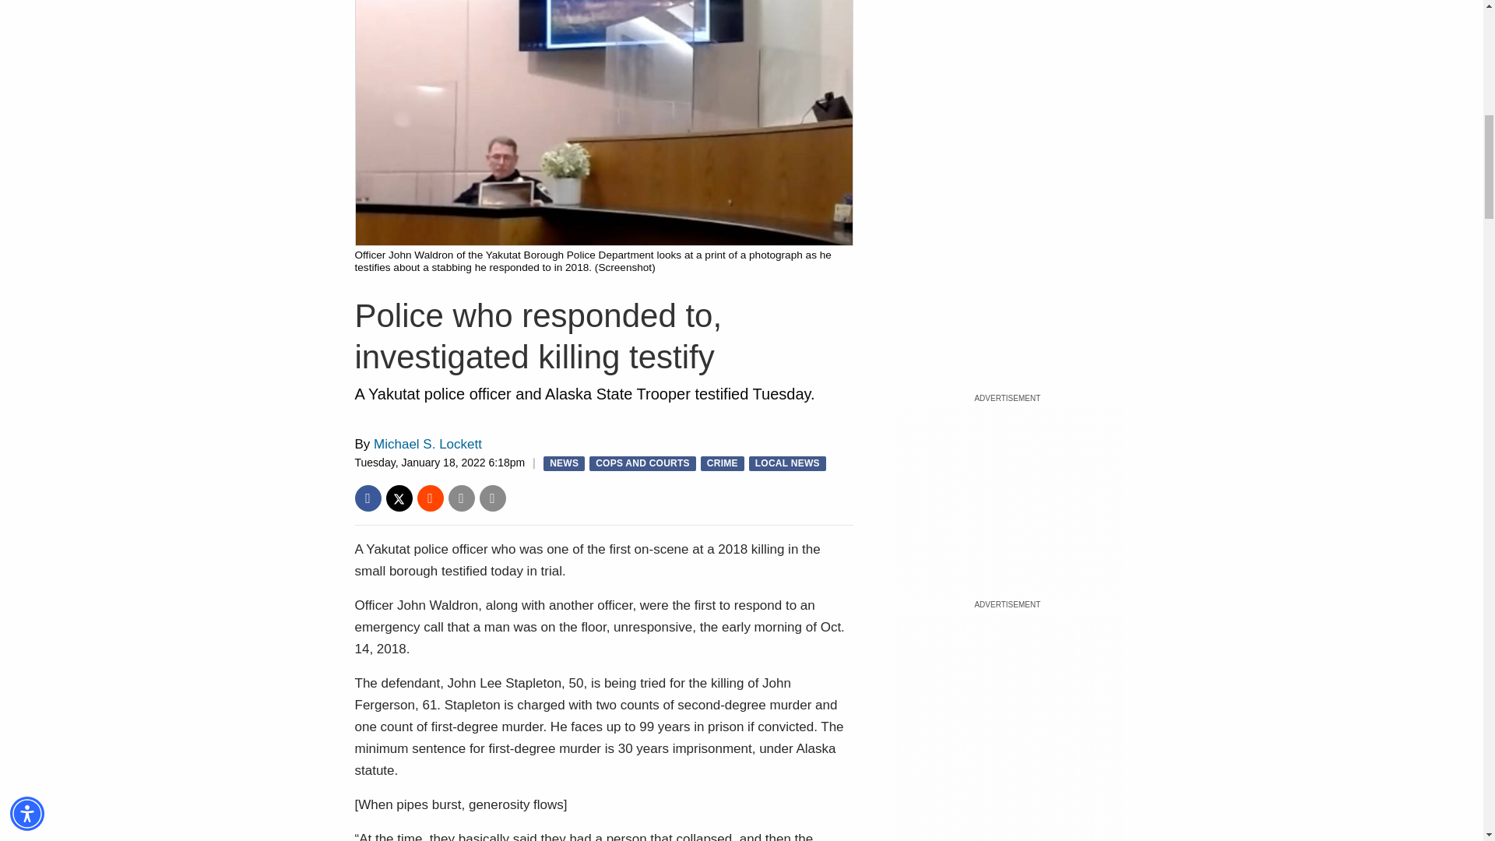 This screenshot has height=841, width=1495. I want to click on Post to Twitter, so click(399, 498).